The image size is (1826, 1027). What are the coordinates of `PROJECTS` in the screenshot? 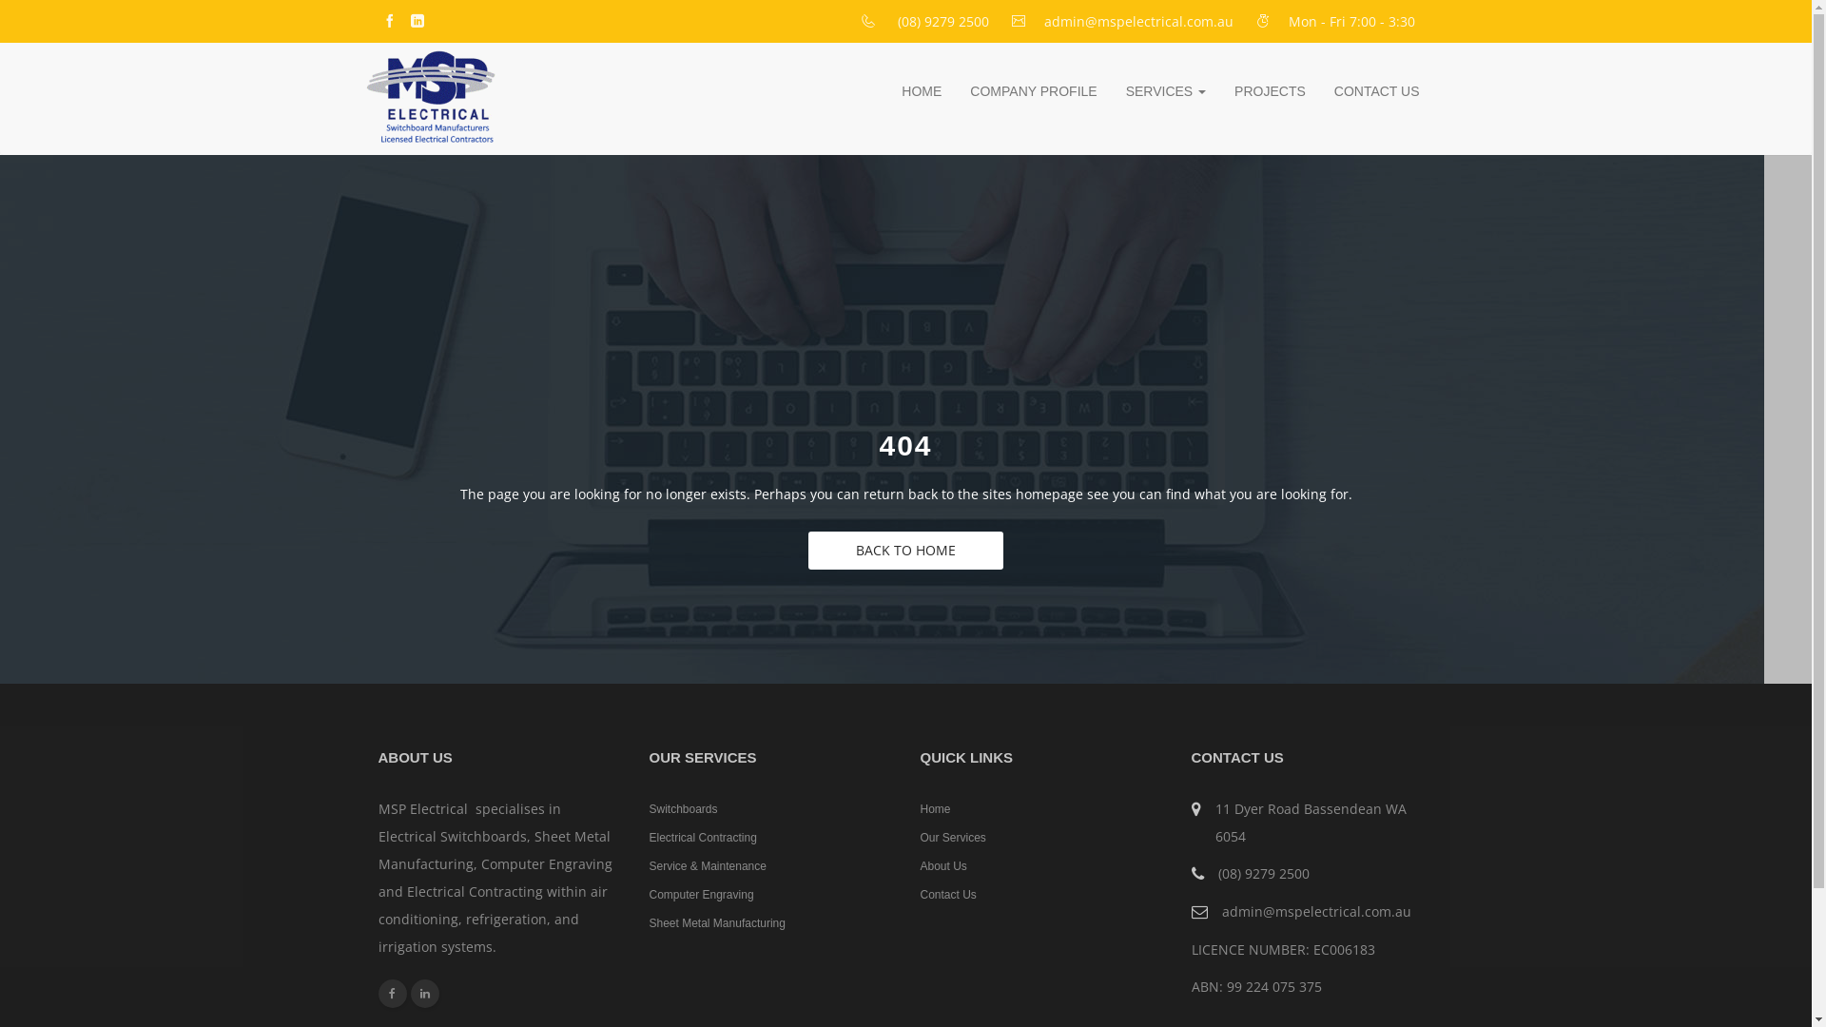 It's located at (1271, 91).